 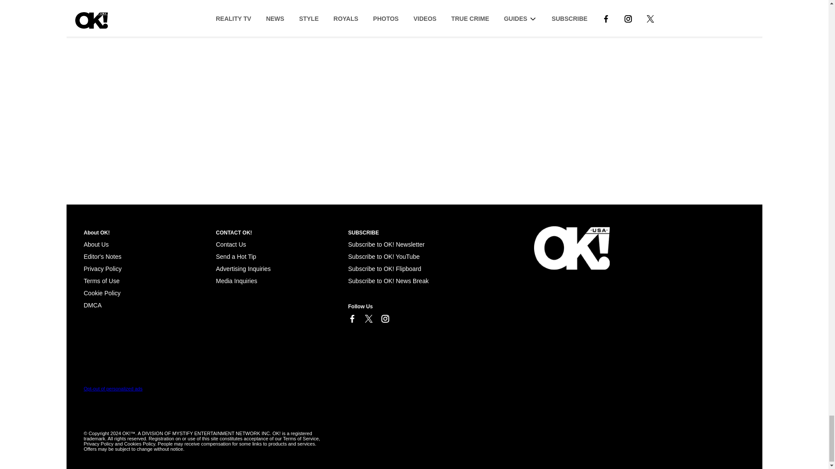 I want to click on Cookie Policy, so click(x=102, y=293).